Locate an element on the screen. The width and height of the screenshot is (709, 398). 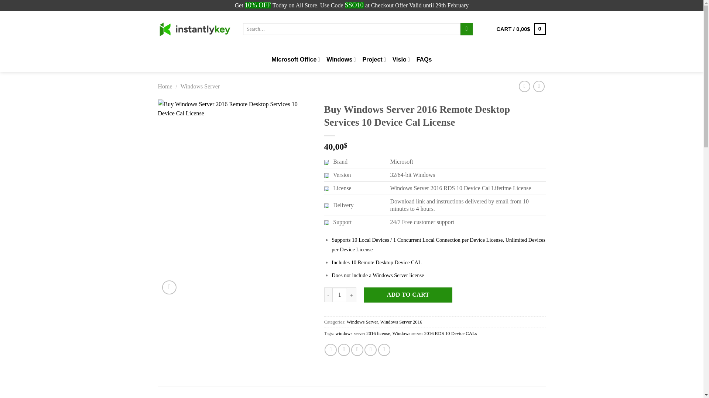
Email to a Friend is located at coordinates (357, 350).